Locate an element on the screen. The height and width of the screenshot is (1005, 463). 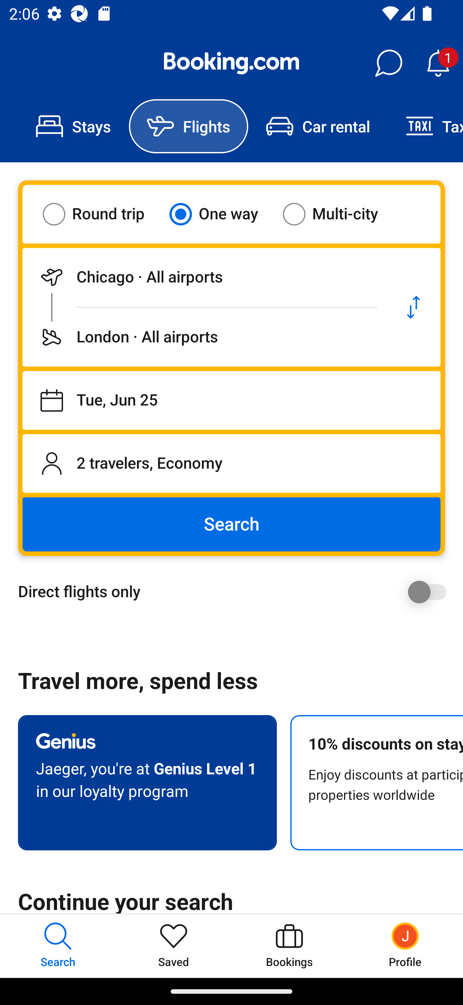
Flights is located at coordinates (188, 126).